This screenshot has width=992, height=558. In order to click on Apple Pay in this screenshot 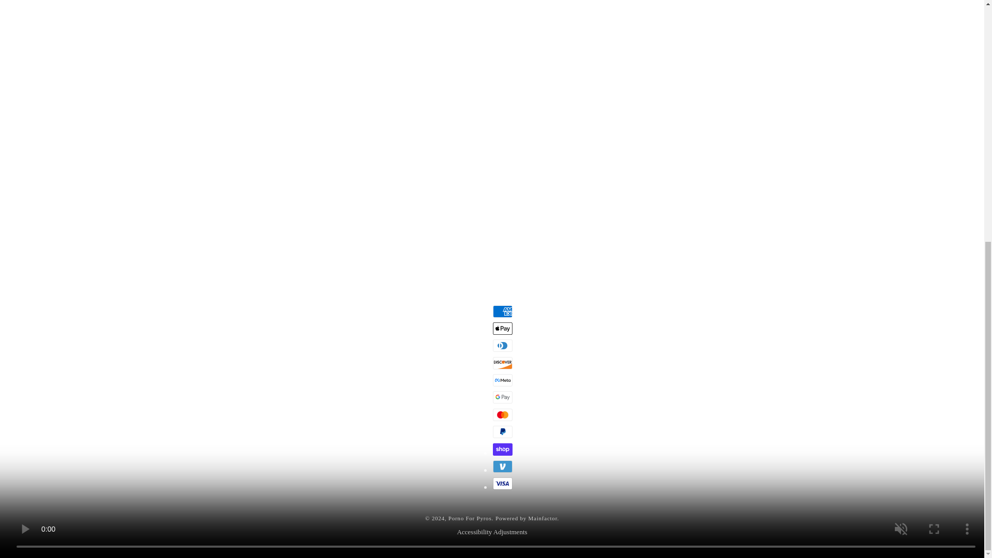, I will do `click(503, 329)`.